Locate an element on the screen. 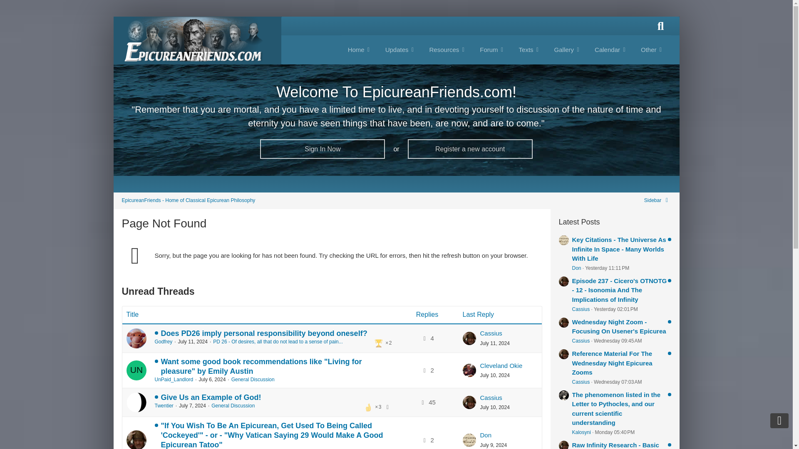  Double-Click to Mark This Thread Read is located at coordinates (136, 370).